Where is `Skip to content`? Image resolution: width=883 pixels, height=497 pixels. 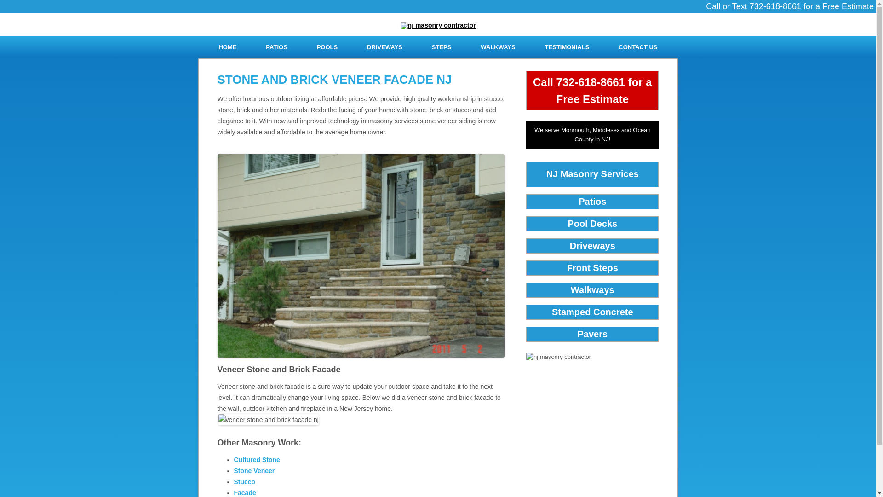
Skip to content is located at coordinates (461, 39).